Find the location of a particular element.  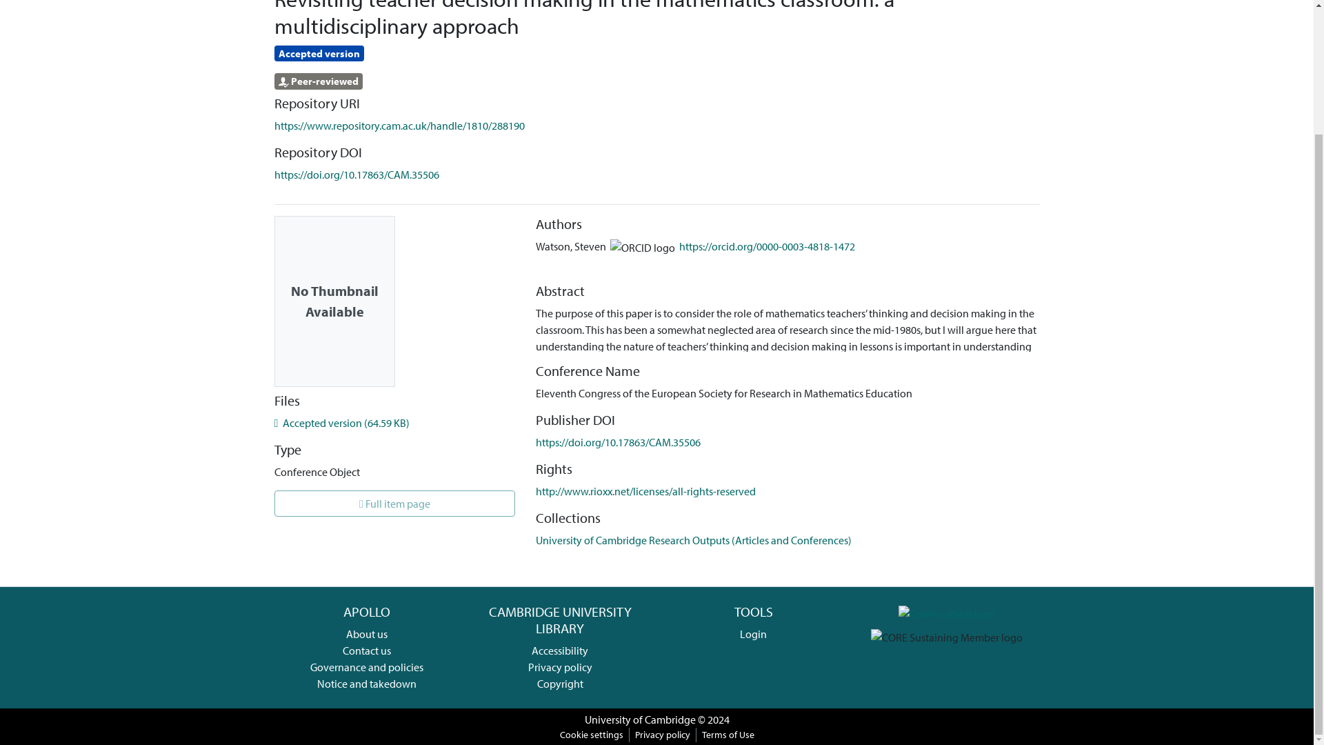

Apollo CTS full application is located at coordinates (947, 611).